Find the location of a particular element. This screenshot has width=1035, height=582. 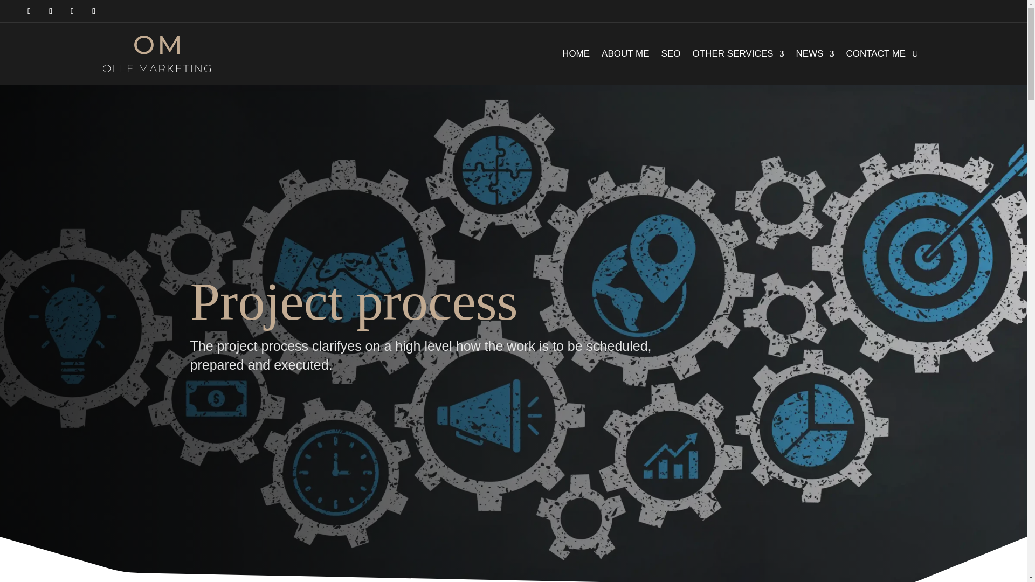

CONTACT ME is located at coordinates (875, 54).